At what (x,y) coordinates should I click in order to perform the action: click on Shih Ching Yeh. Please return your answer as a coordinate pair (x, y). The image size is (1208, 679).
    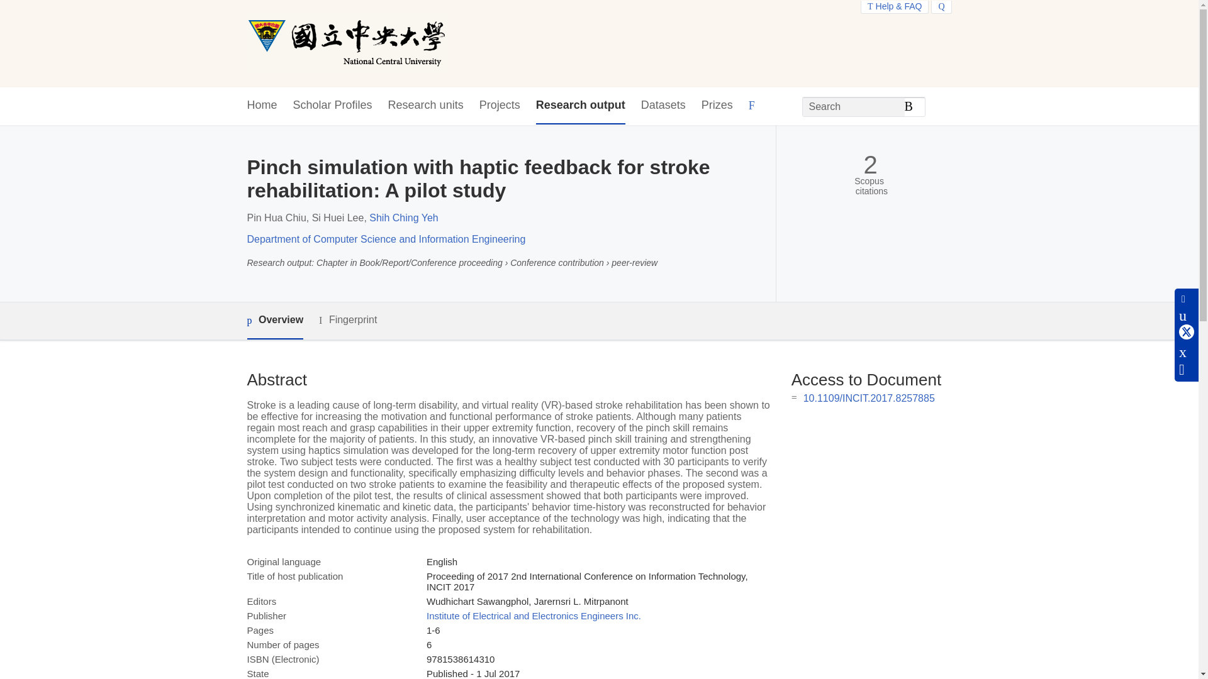
    Looking at the image, I should click on (403, 218).